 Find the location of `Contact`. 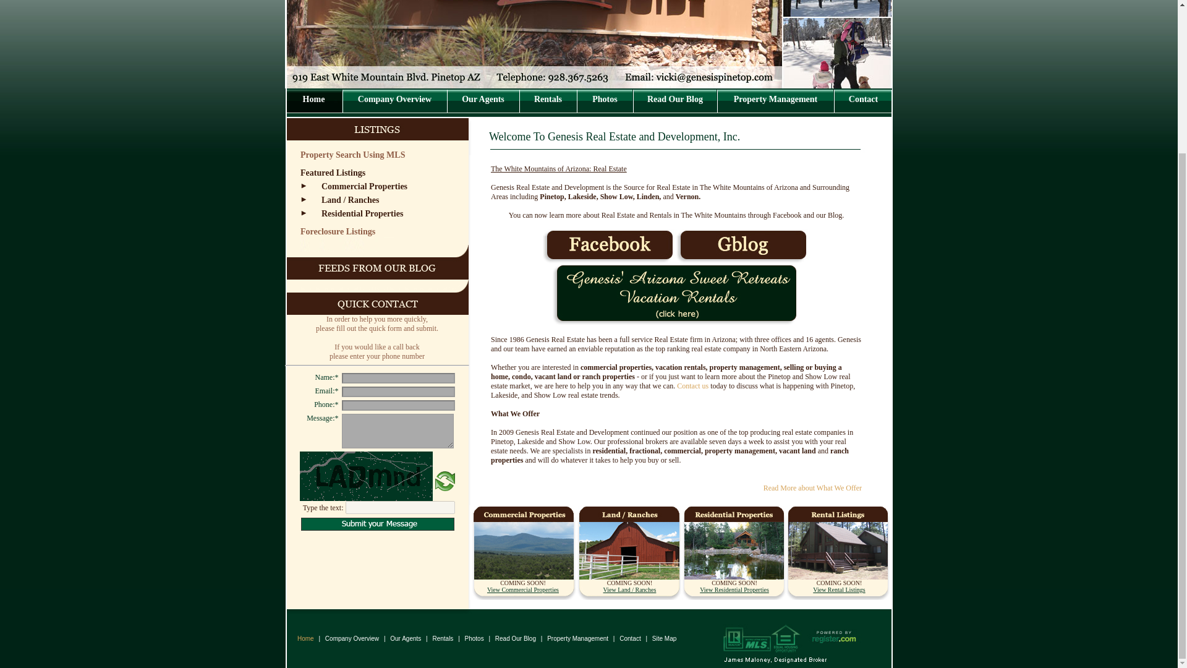

Contact is located at coordinates (629, 638).